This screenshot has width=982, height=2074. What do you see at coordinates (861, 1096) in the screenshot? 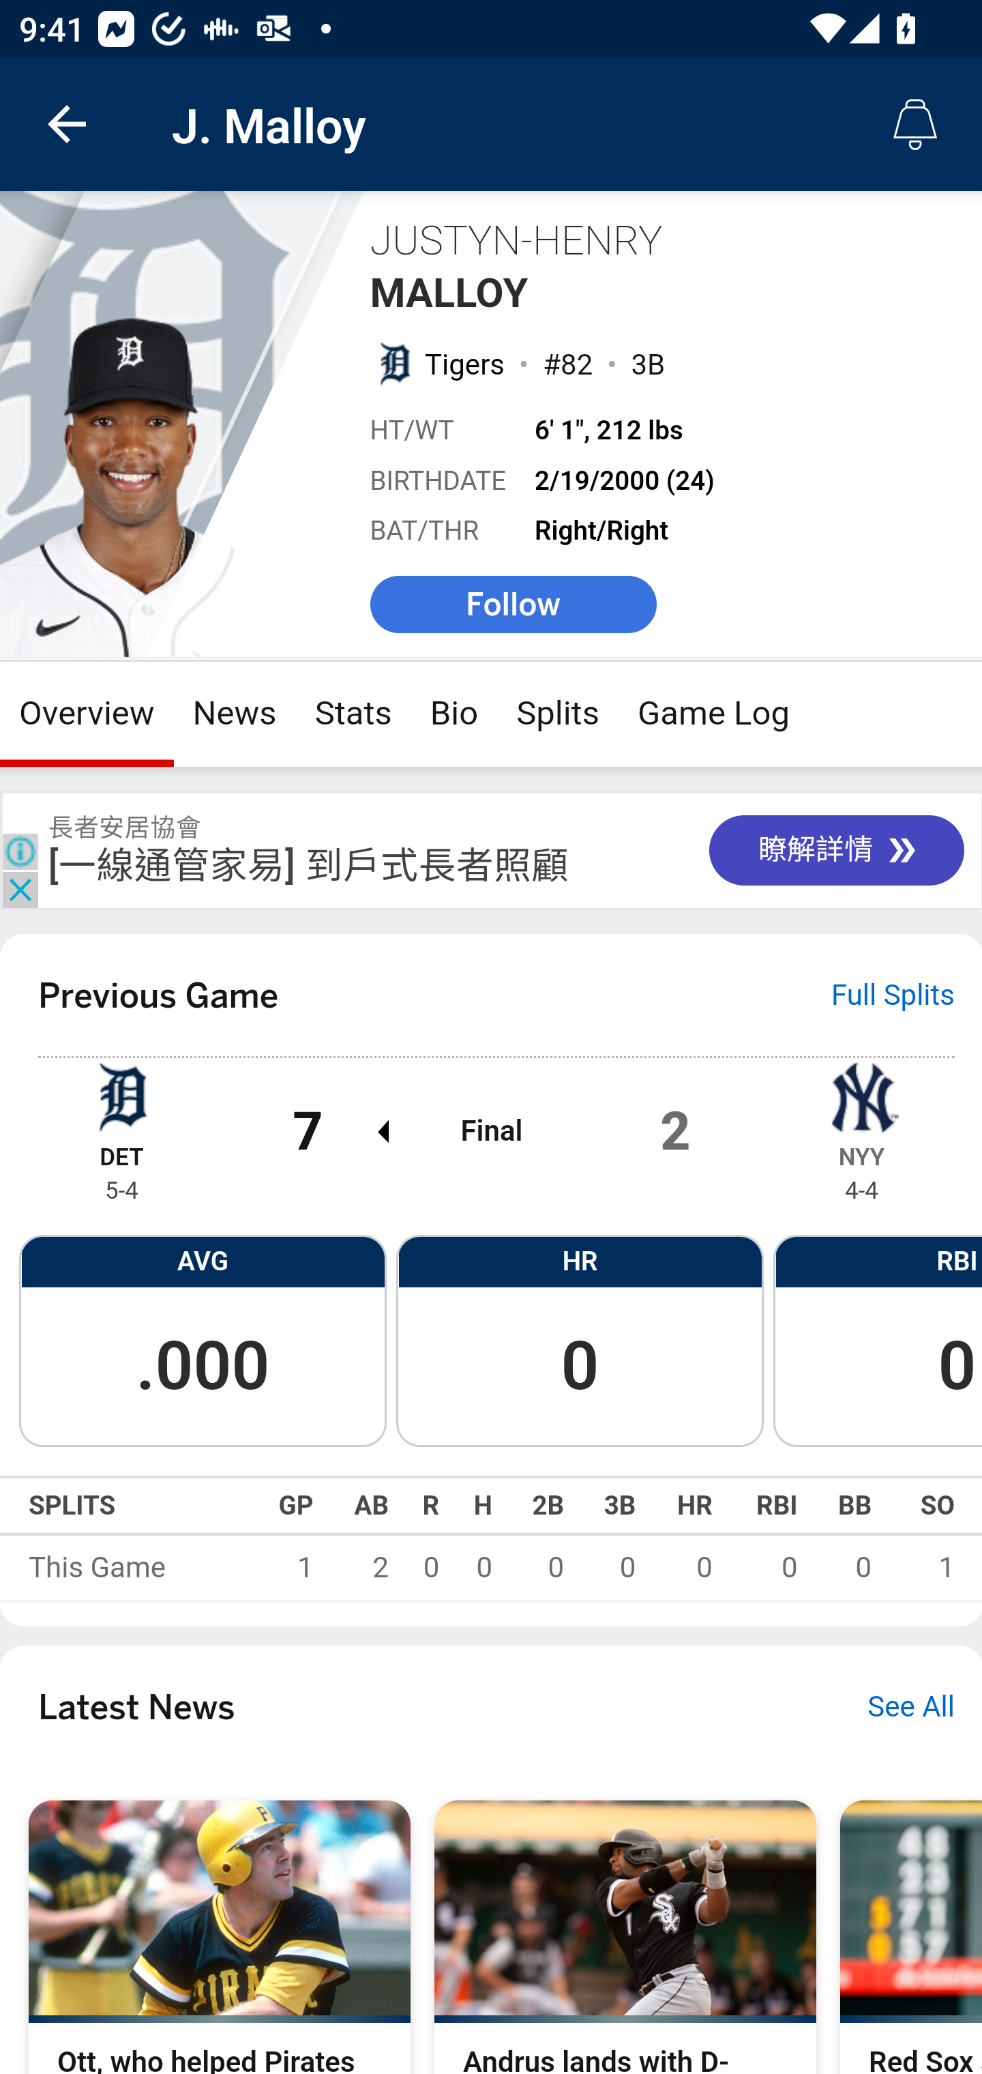
I see `New York Yankees` at bounding box center [861, 1096].